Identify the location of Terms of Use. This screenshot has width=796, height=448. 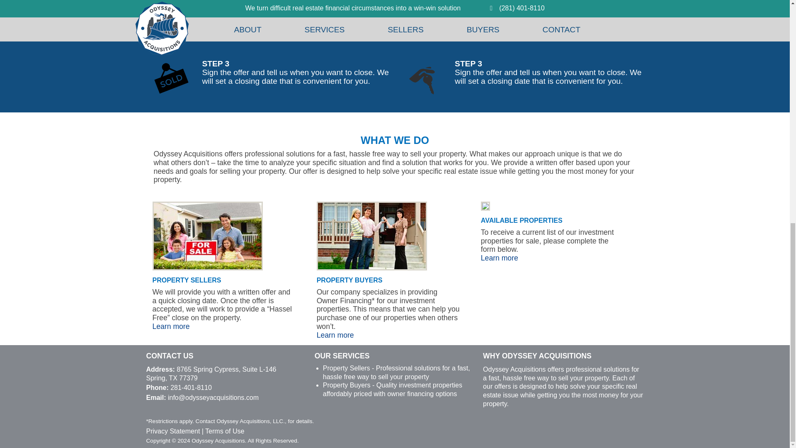
(225, 431).